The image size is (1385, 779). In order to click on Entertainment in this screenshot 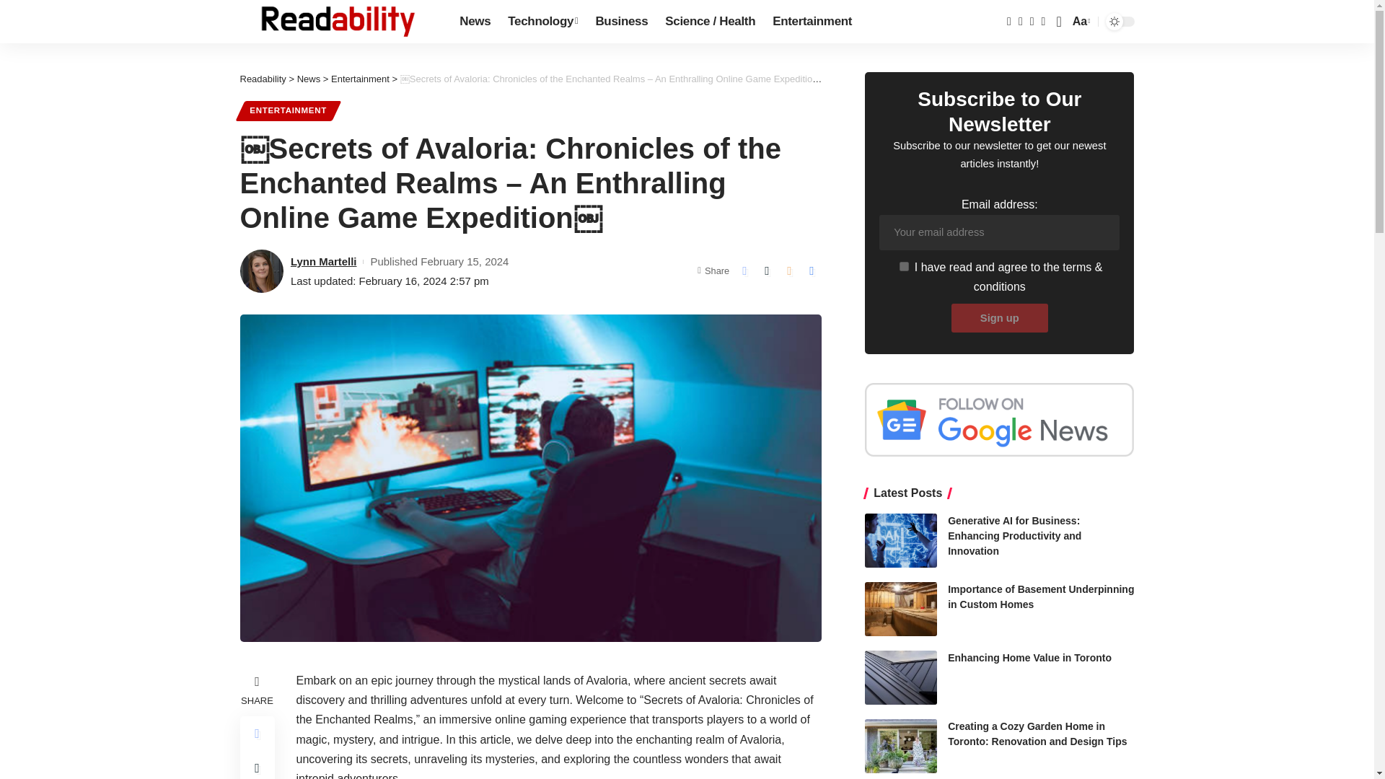, I will do `click(812, 22)`.